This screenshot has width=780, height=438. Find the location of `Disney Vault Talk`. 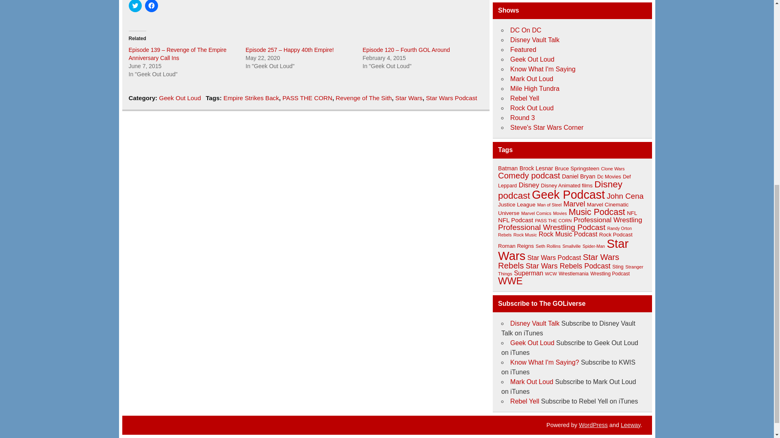

Disney Vault Talk is located at coordinates (535, 40).